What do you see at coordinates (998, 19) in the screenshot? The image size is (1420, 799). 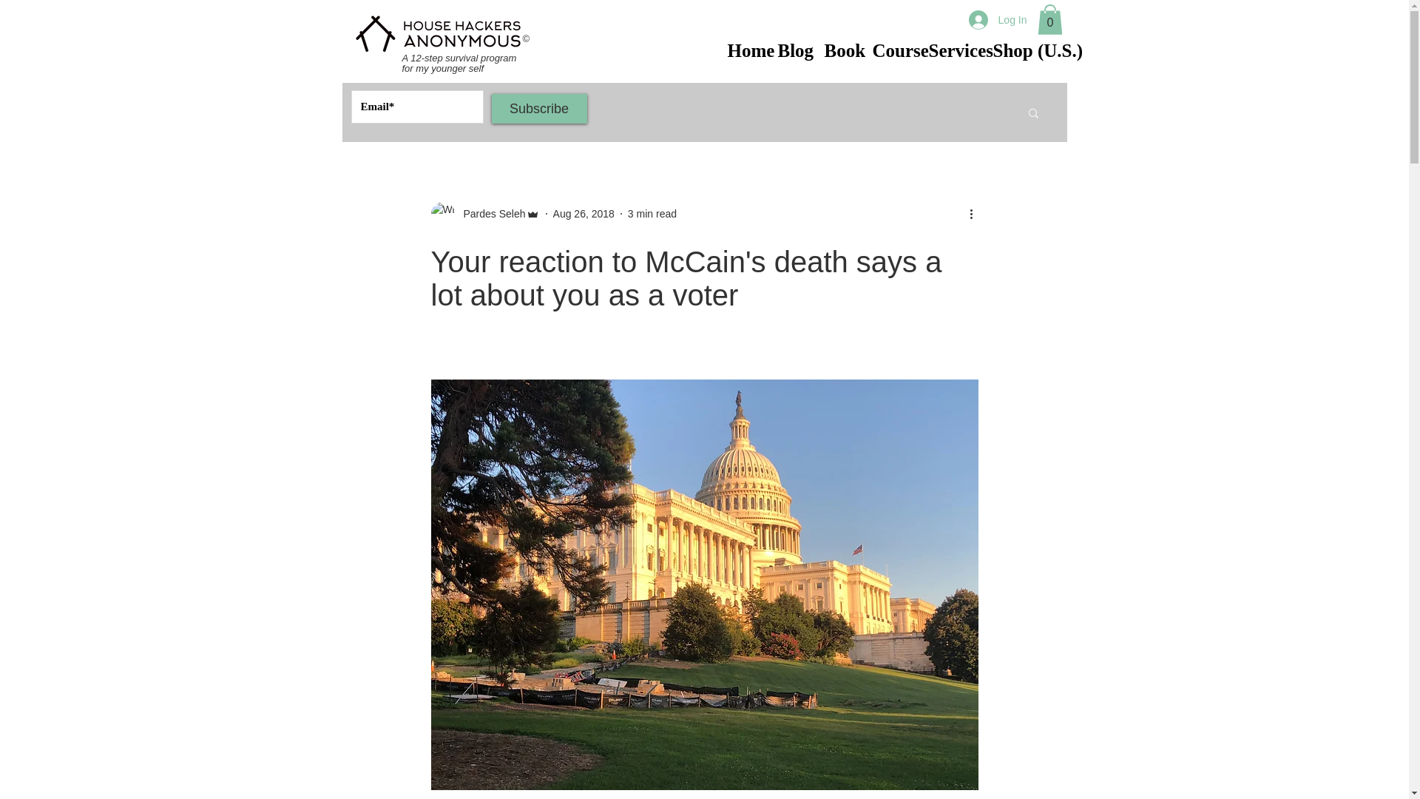 I see `Log In` at bounding box center [998, 19].